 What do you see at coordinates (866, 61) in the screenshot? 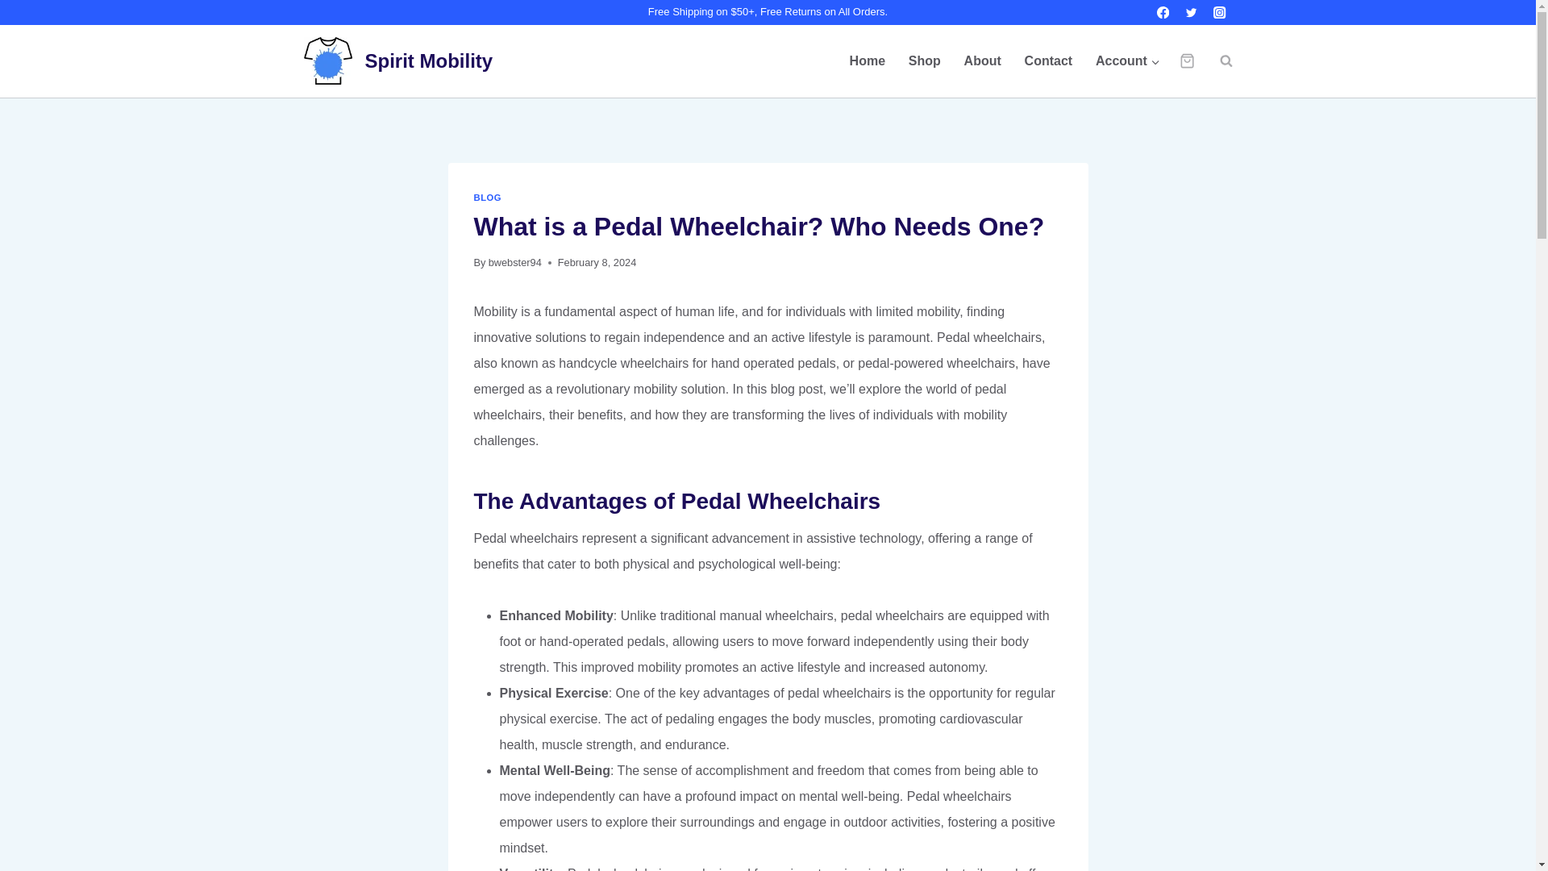
I see `Home` at bounding box center [866, 61].